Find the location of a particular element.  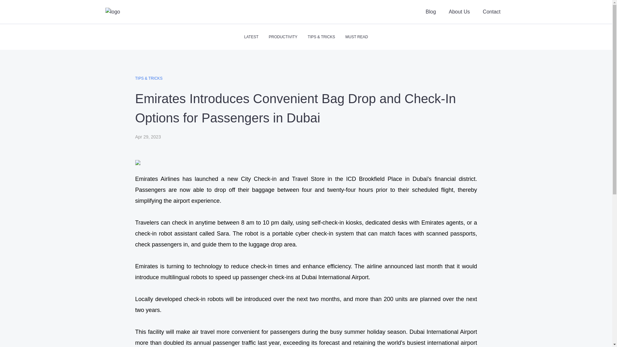

PRODUCTIVITY is located at coordinates (283, 37).